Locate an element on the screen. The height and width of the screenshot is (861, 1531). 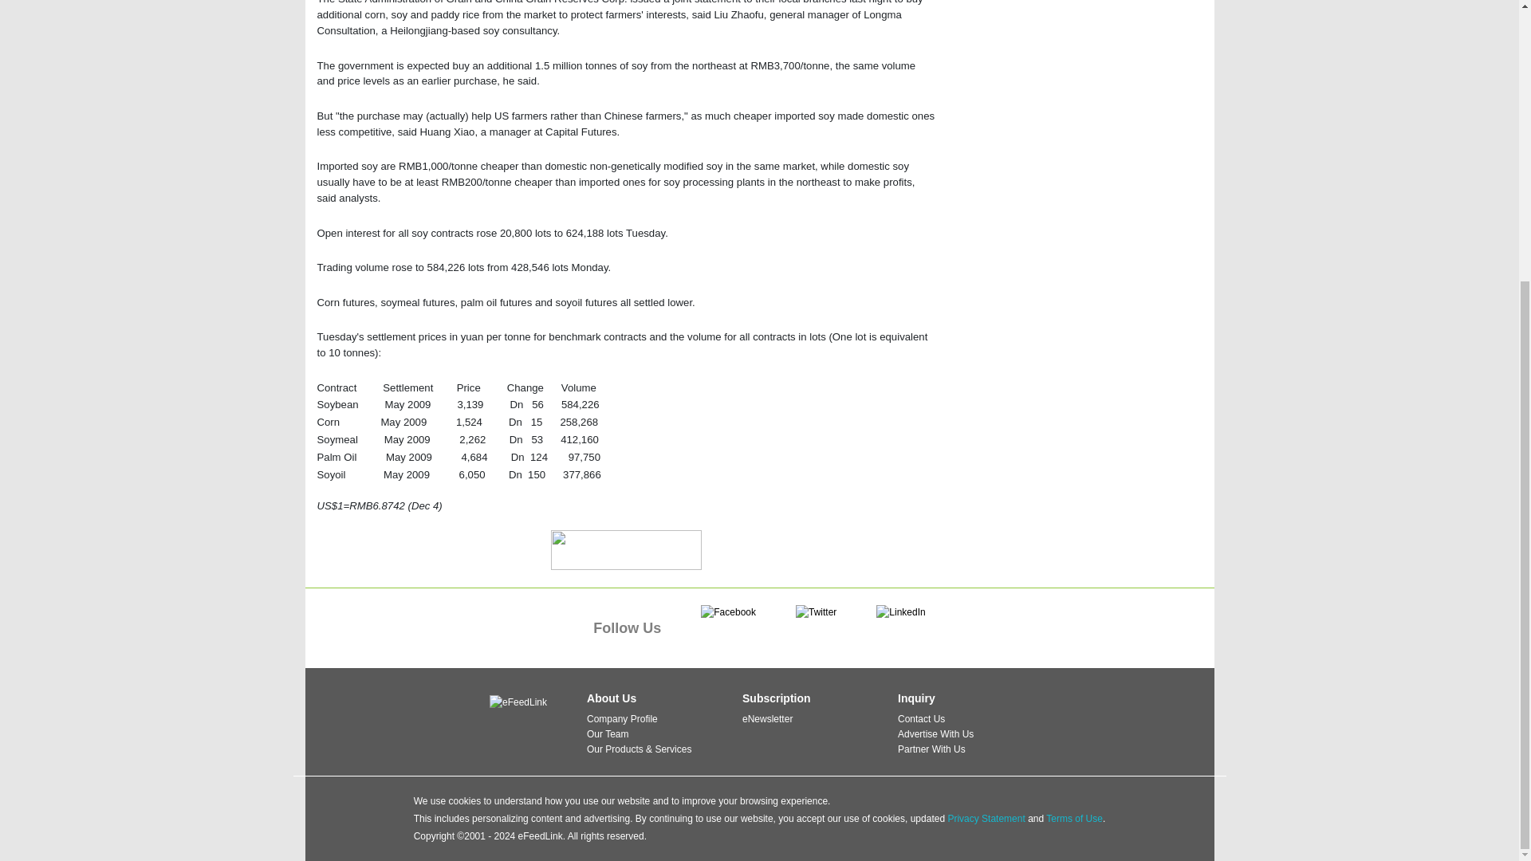
eNewsletter is located at coordinates (767, 719).